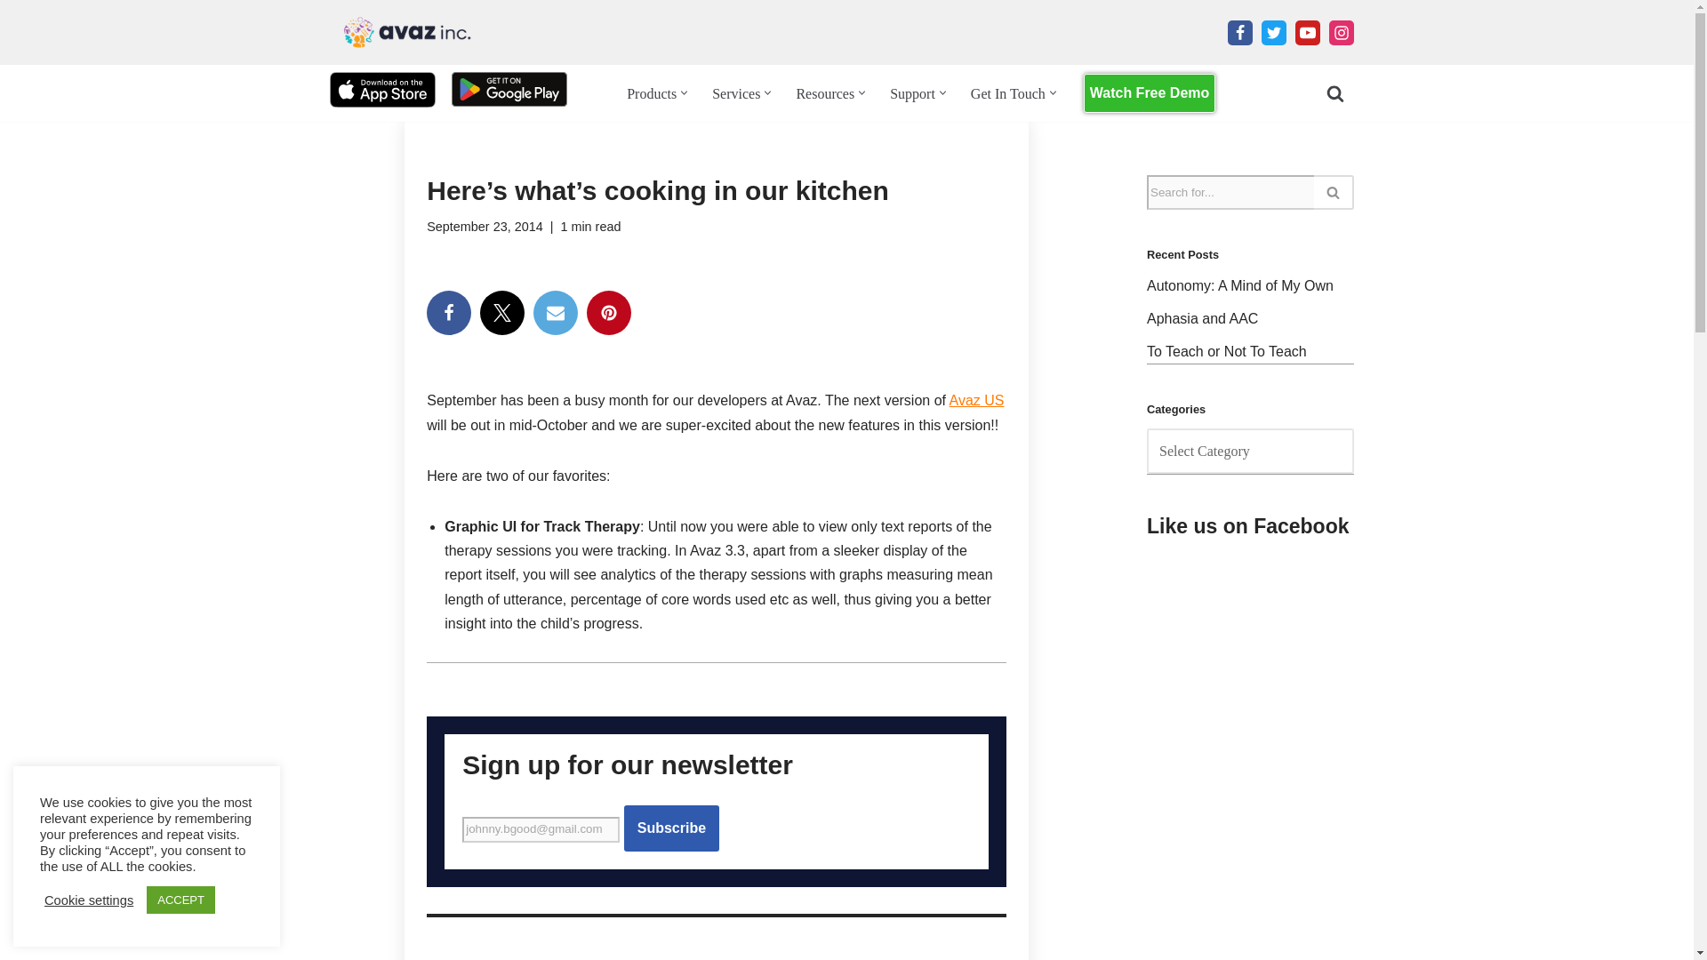  What do you see at coordinates (1341, 32) in the screenshot?
I see `Instagram` at bounding box center [1341, 32].